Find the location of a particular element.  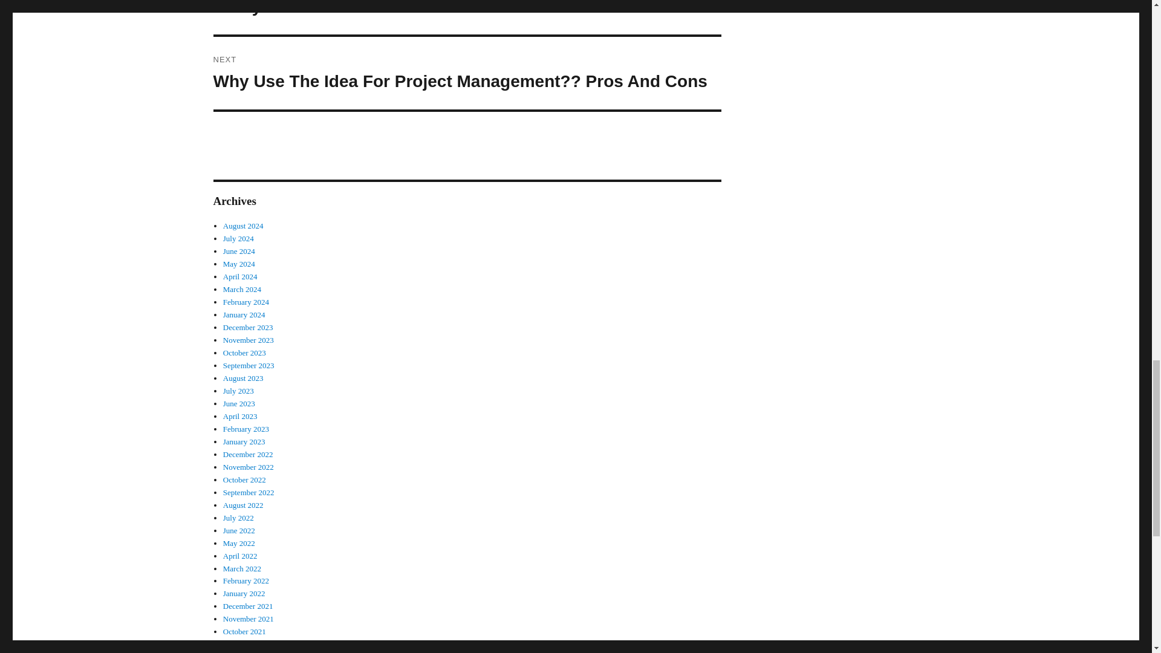

June 2024 is located at coordinates (239, 252).